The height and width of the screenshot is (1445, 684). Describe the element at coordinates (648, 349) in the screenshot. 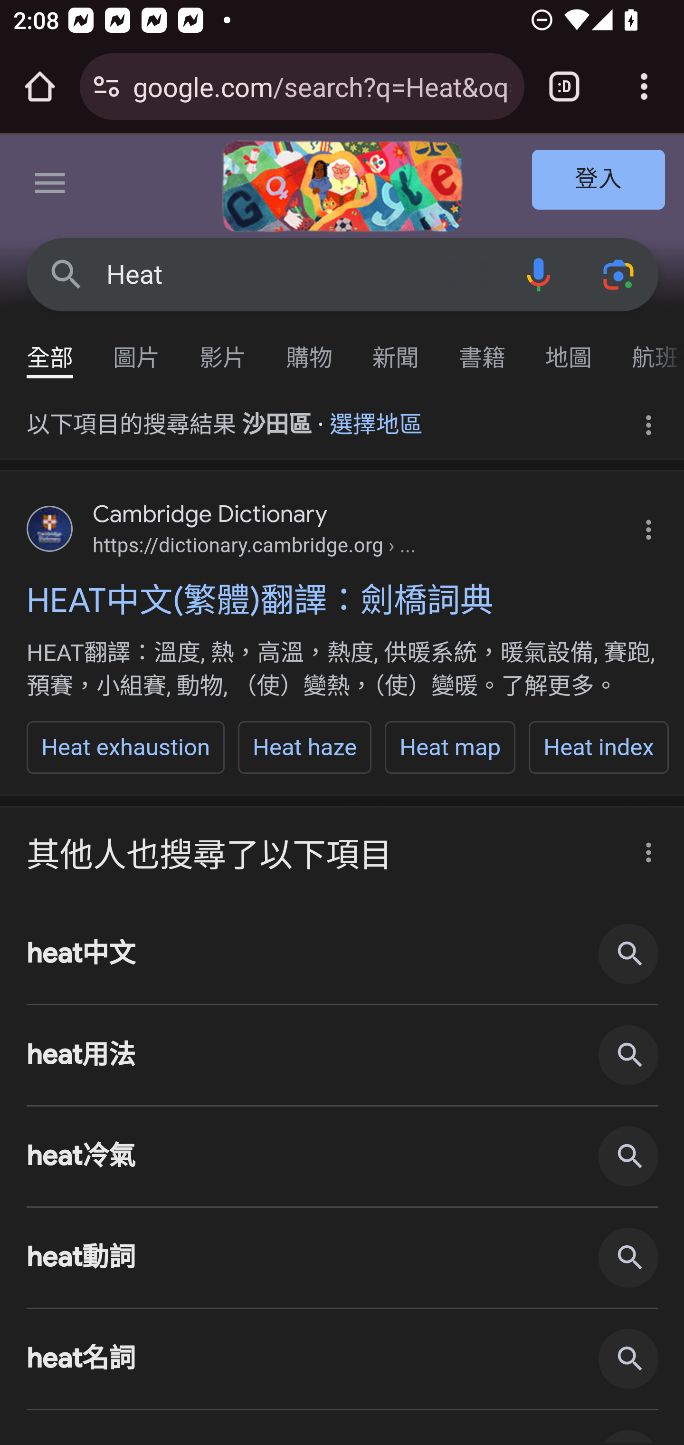

I see `航班` at that location.